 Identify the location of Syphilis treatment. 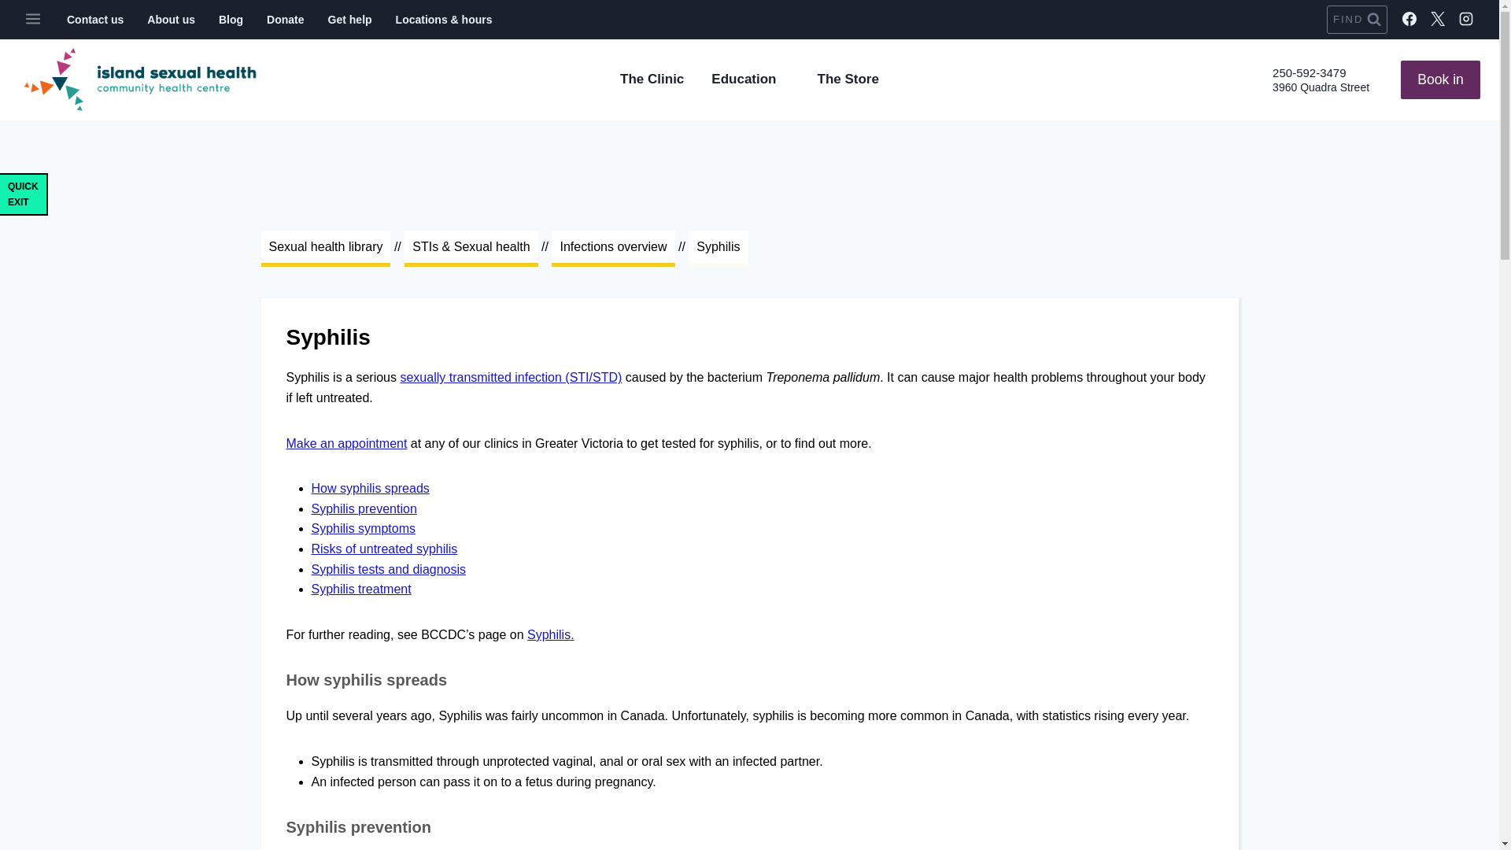
(360, 589).